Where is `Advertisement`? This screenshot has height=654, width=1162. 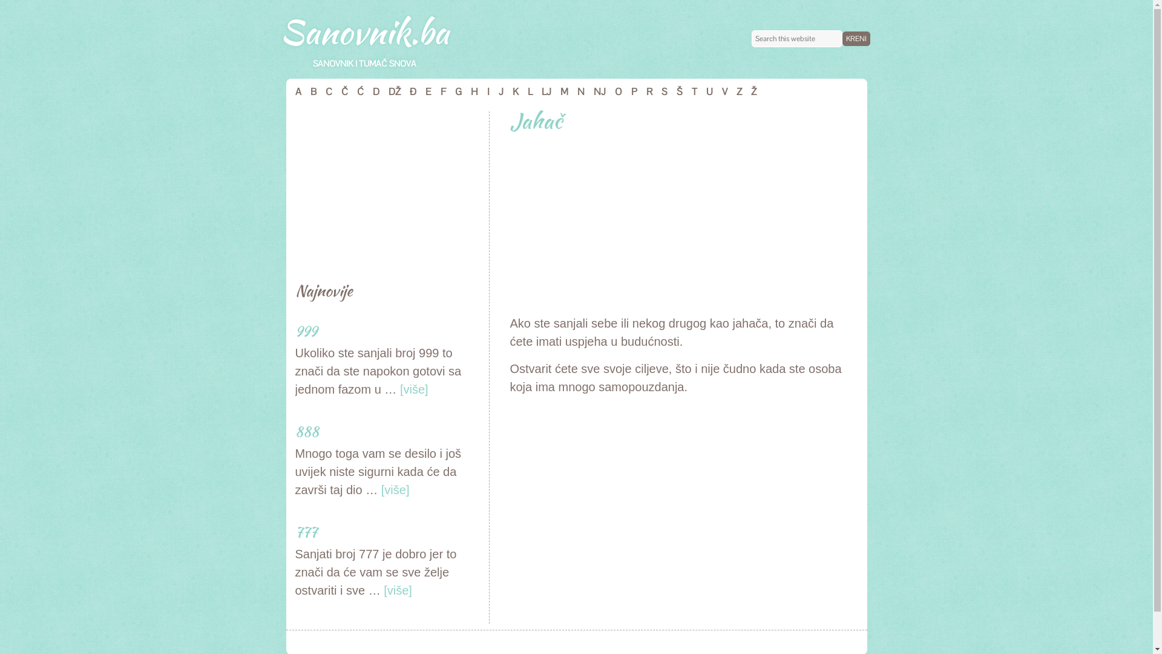 Advertisement is located at coordinates (386, 187).